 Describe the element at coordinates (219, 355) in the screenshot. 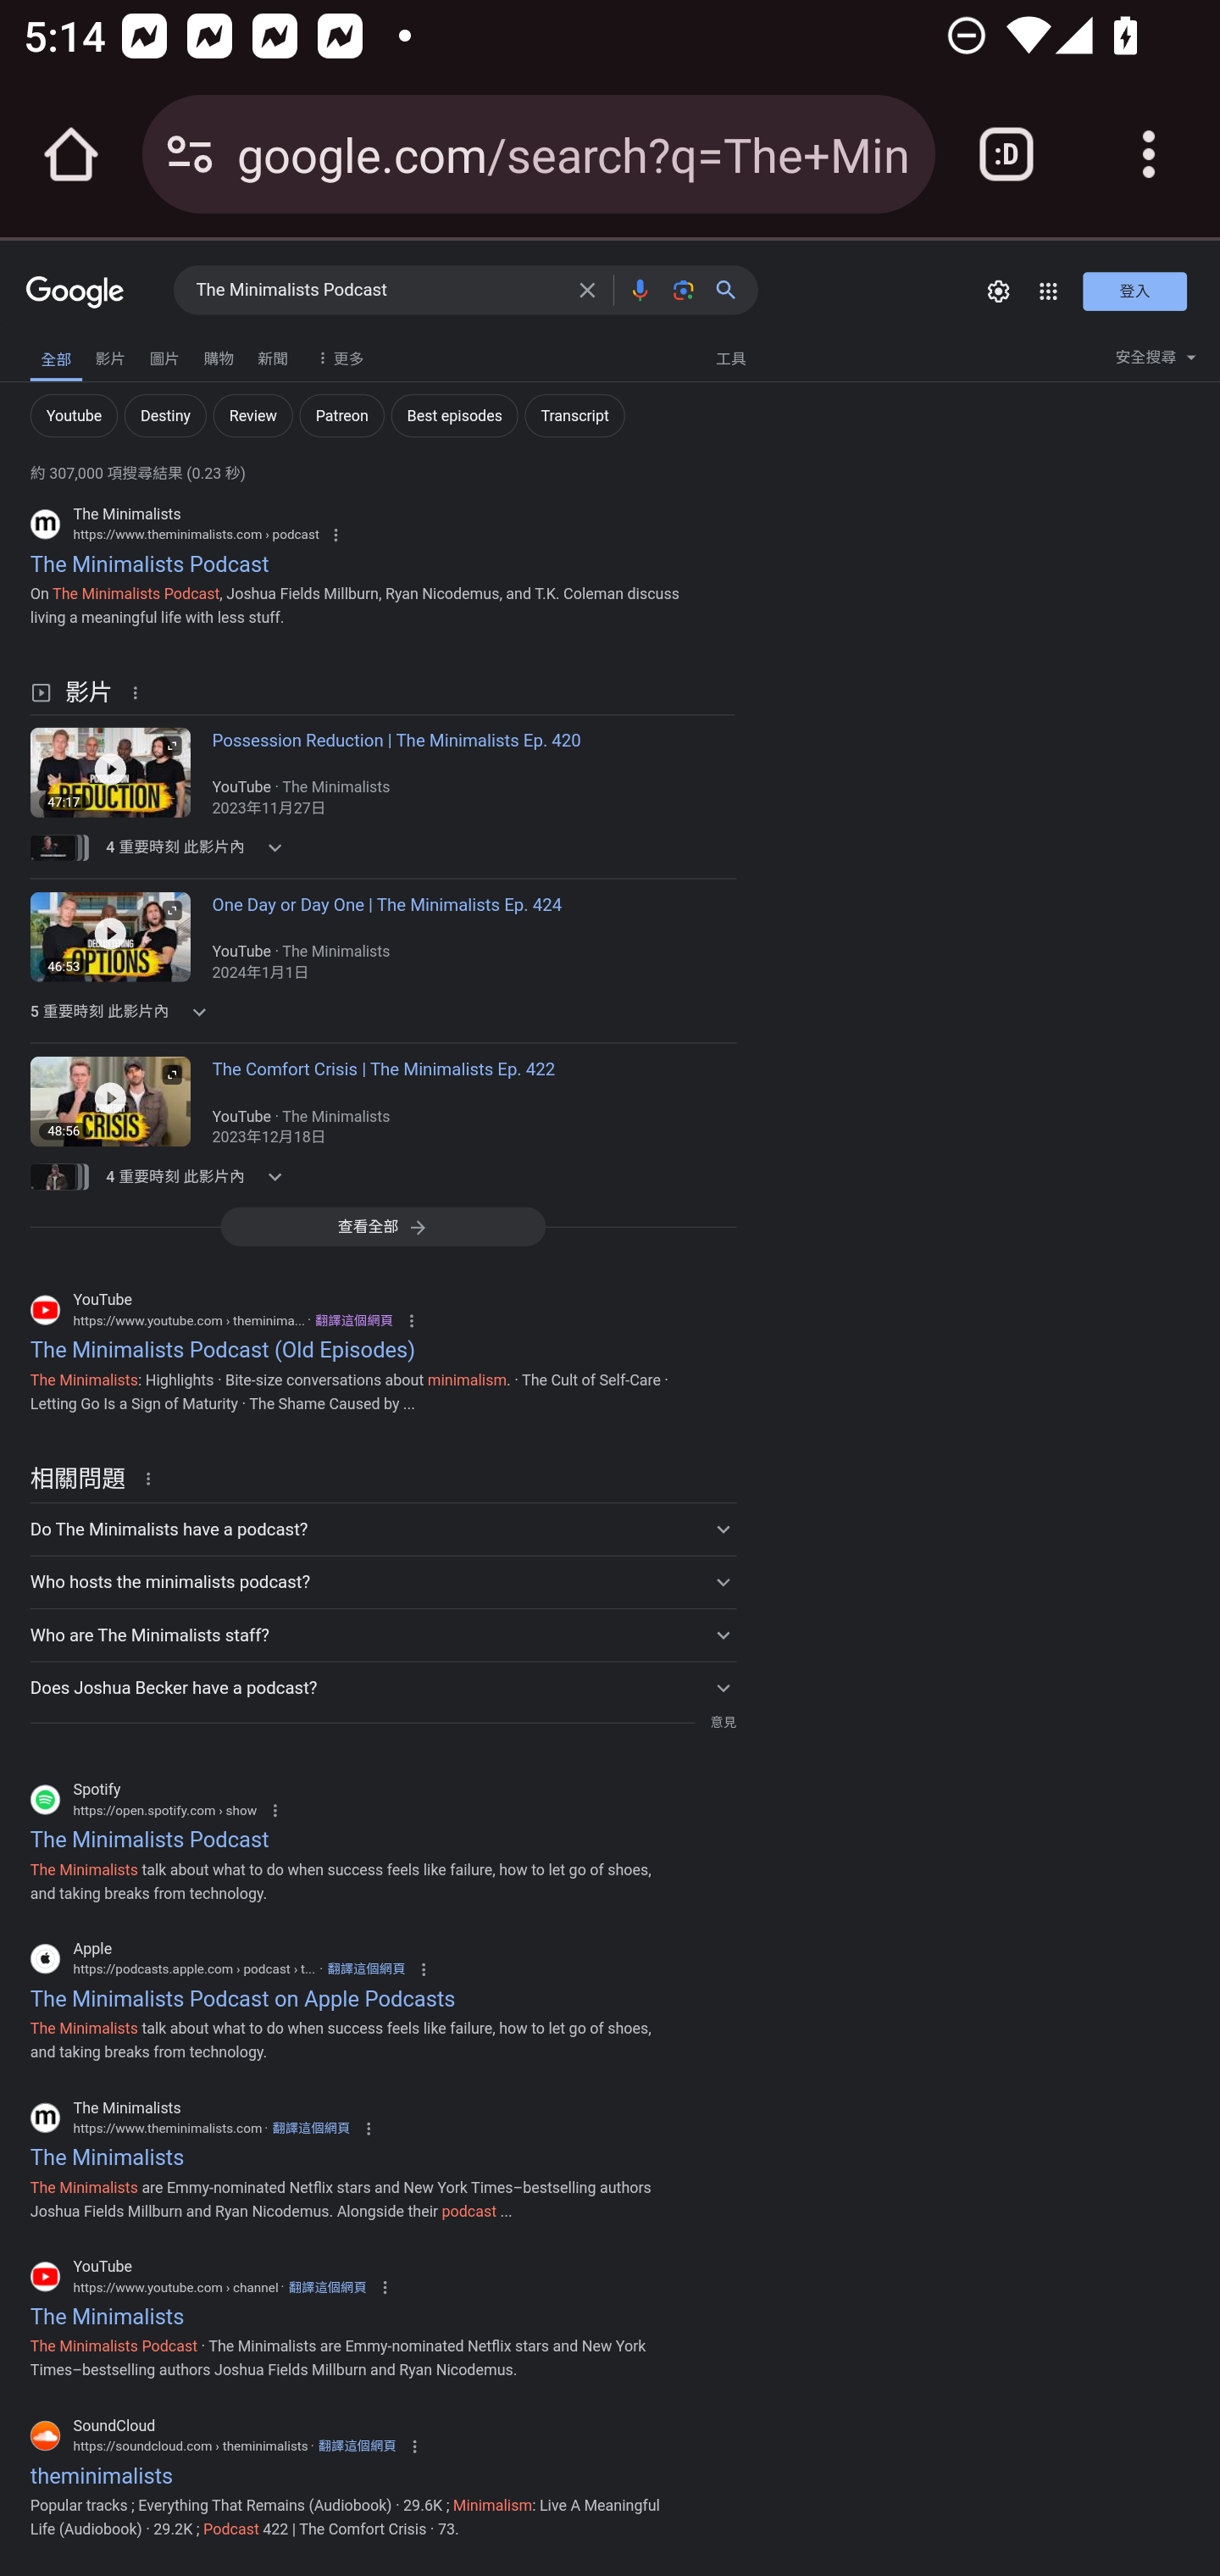

I see `購物` at that location.